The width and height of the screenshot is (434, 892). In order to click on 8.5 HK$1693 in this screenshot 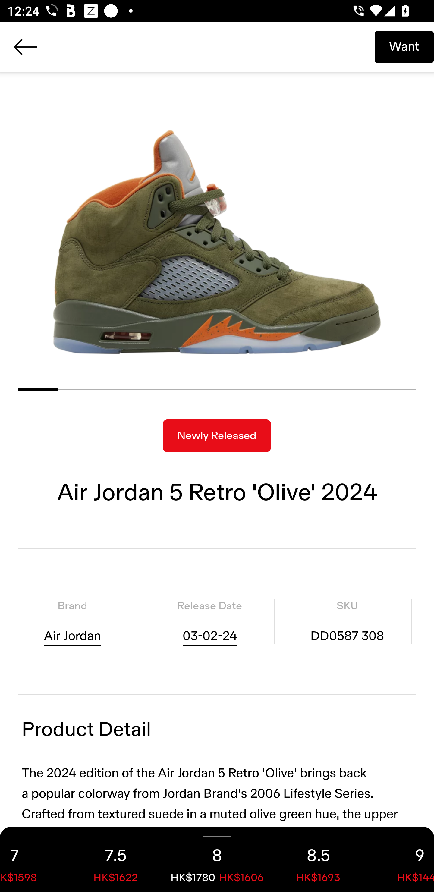, I will do `click(318, 859)`.